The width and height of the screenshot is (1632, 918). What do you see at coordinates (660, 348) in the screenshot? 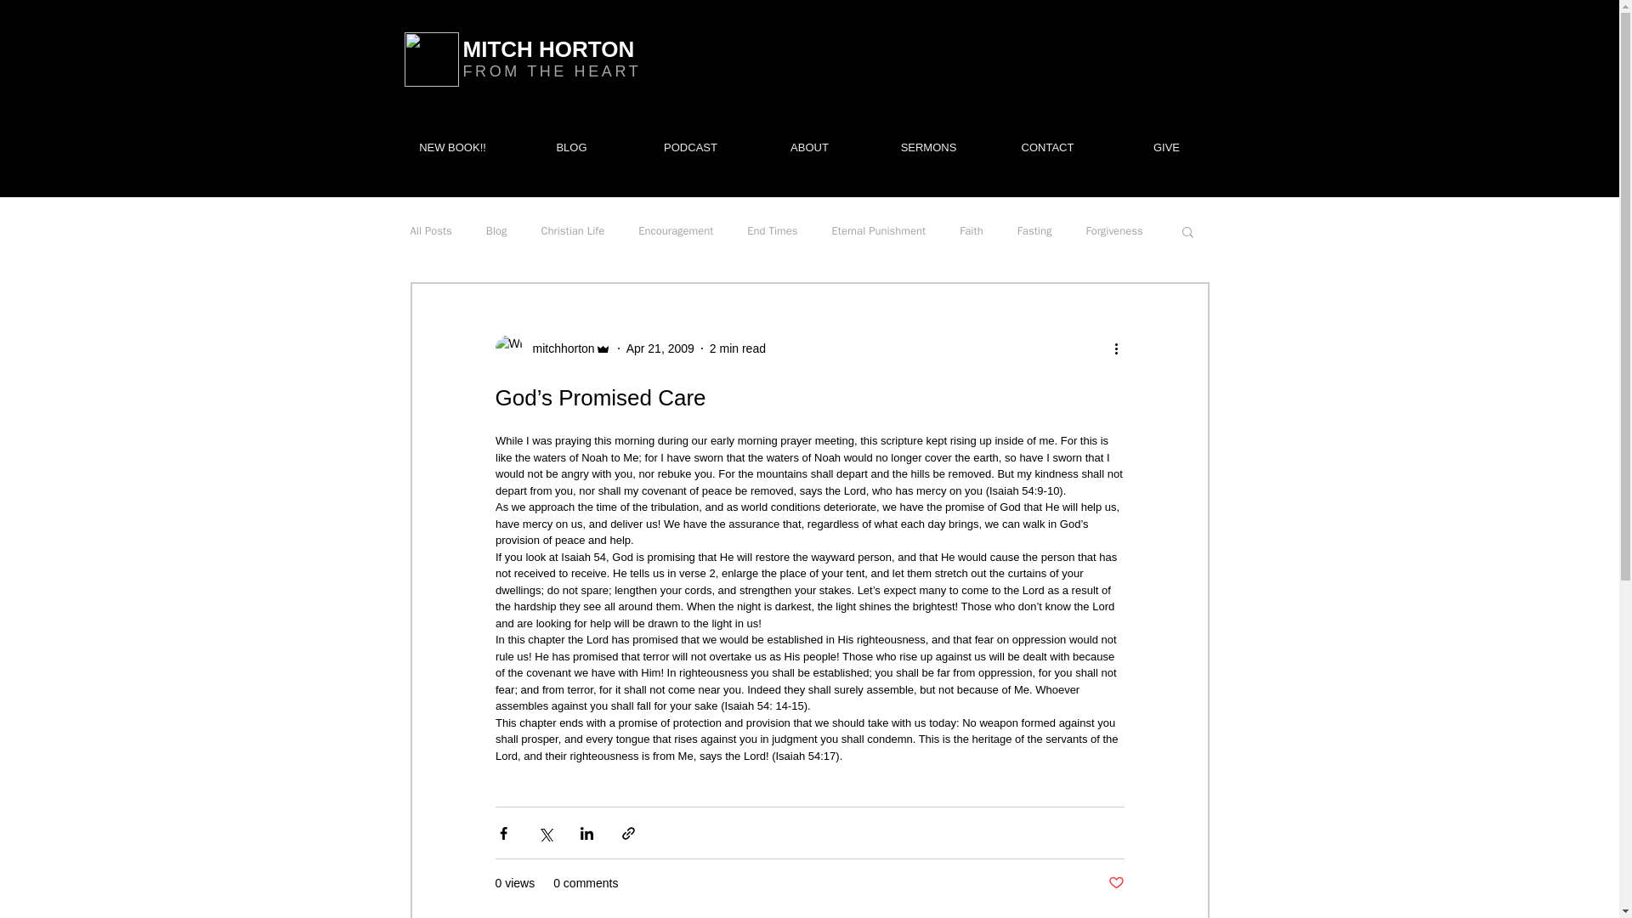
I see `Apr 21, 2009` at bounding box center [660, 348].